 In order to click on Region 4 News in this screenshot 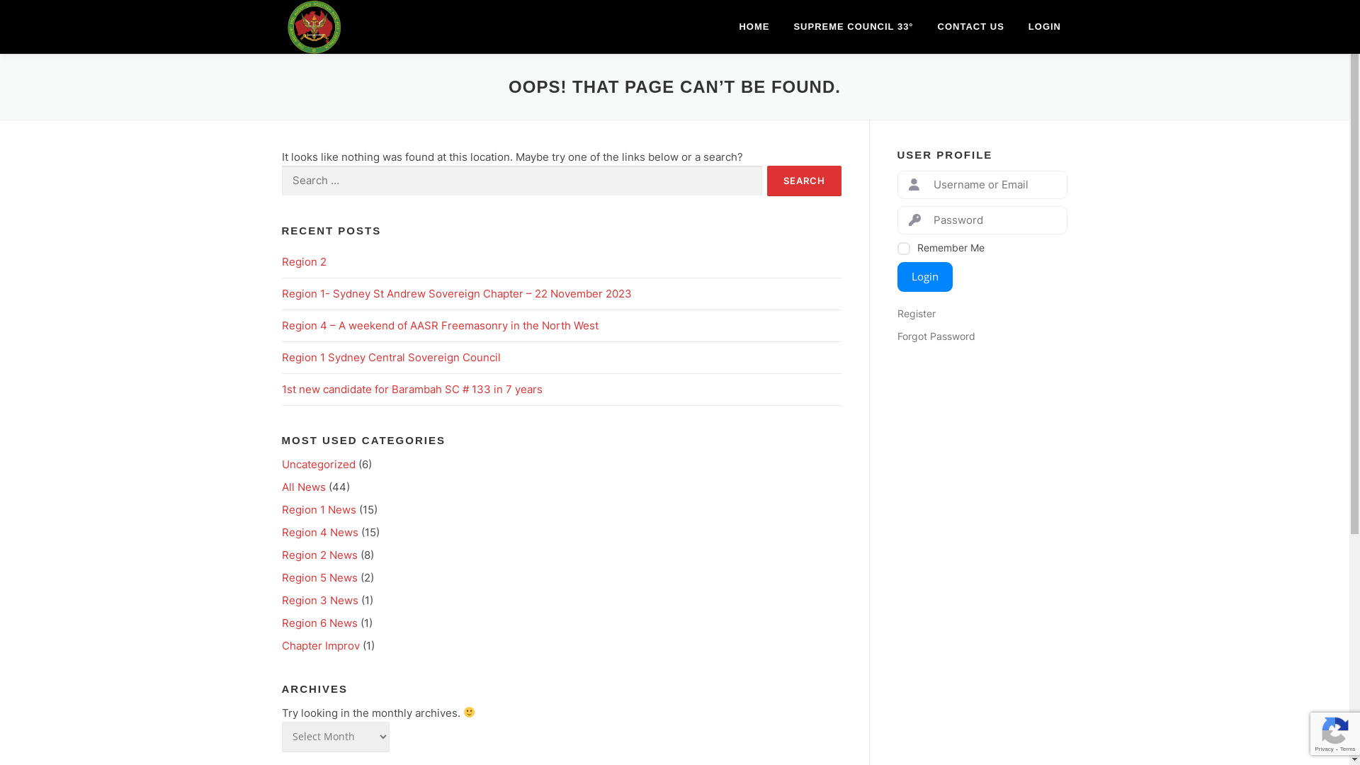, I will do `click(320, 533)`.